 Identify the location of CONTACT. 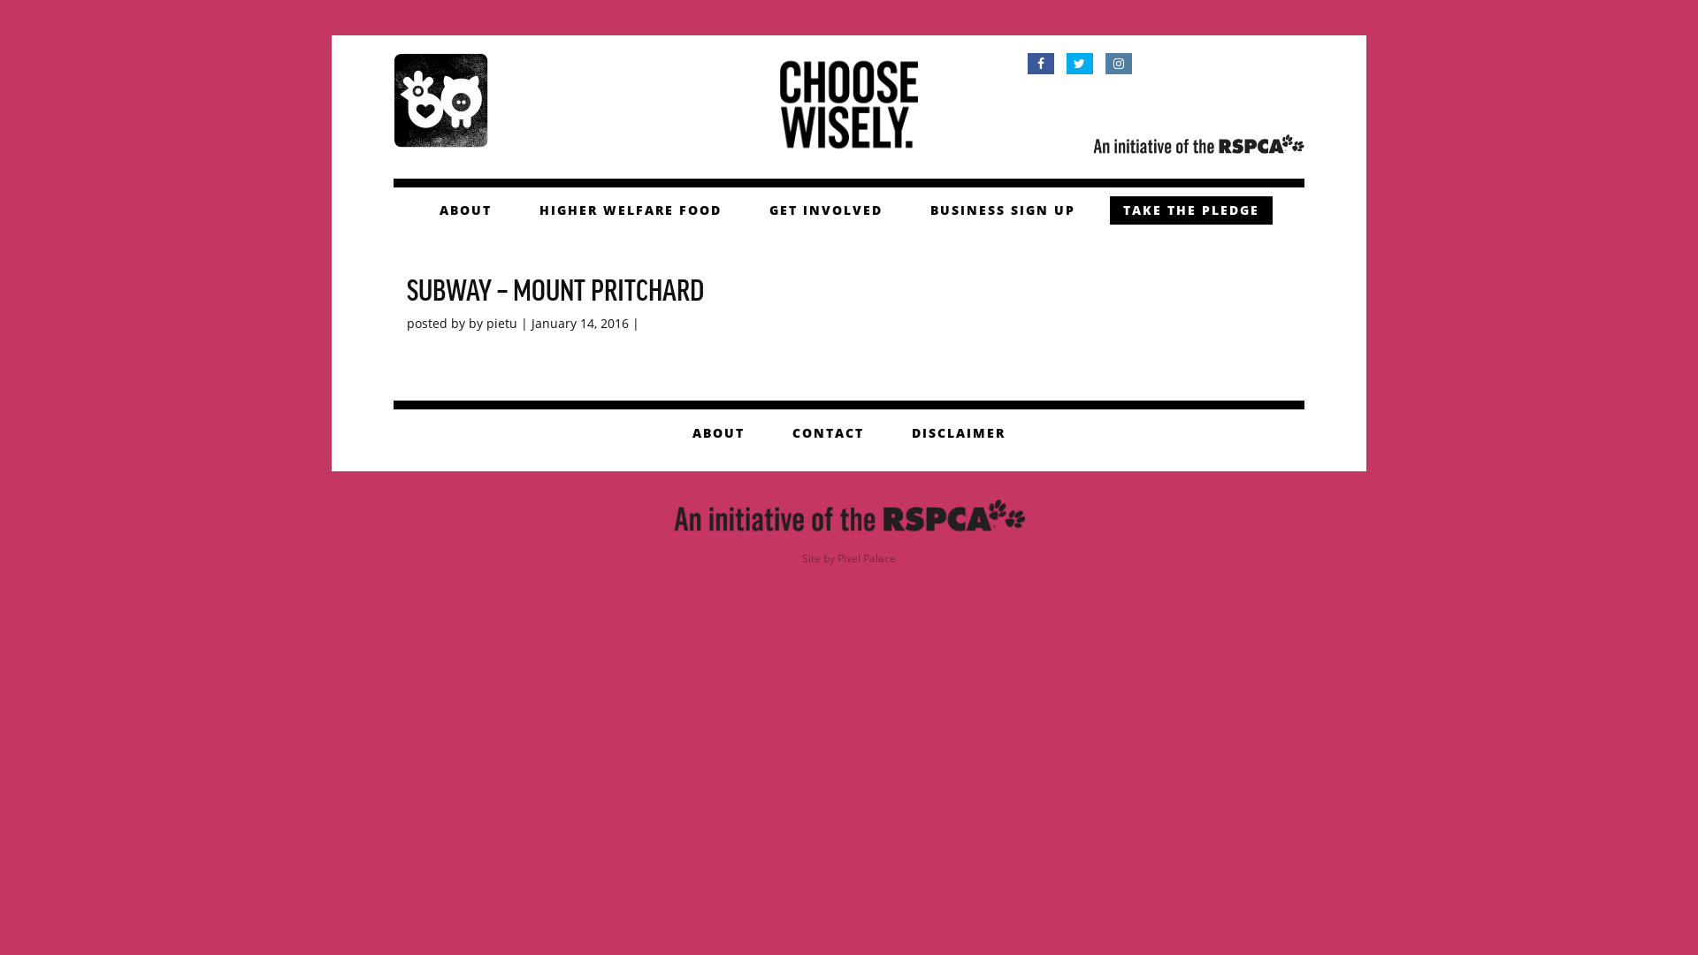
(828, 433).